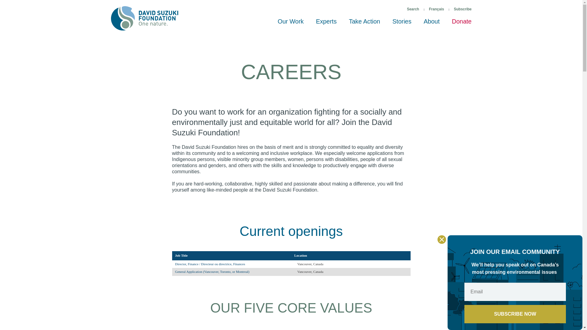 This screenshot has width=587, height=330. What do you see at coordinates (290, 24) in the screenshot?
I see `Our Work` at bounding box center [290, 24].